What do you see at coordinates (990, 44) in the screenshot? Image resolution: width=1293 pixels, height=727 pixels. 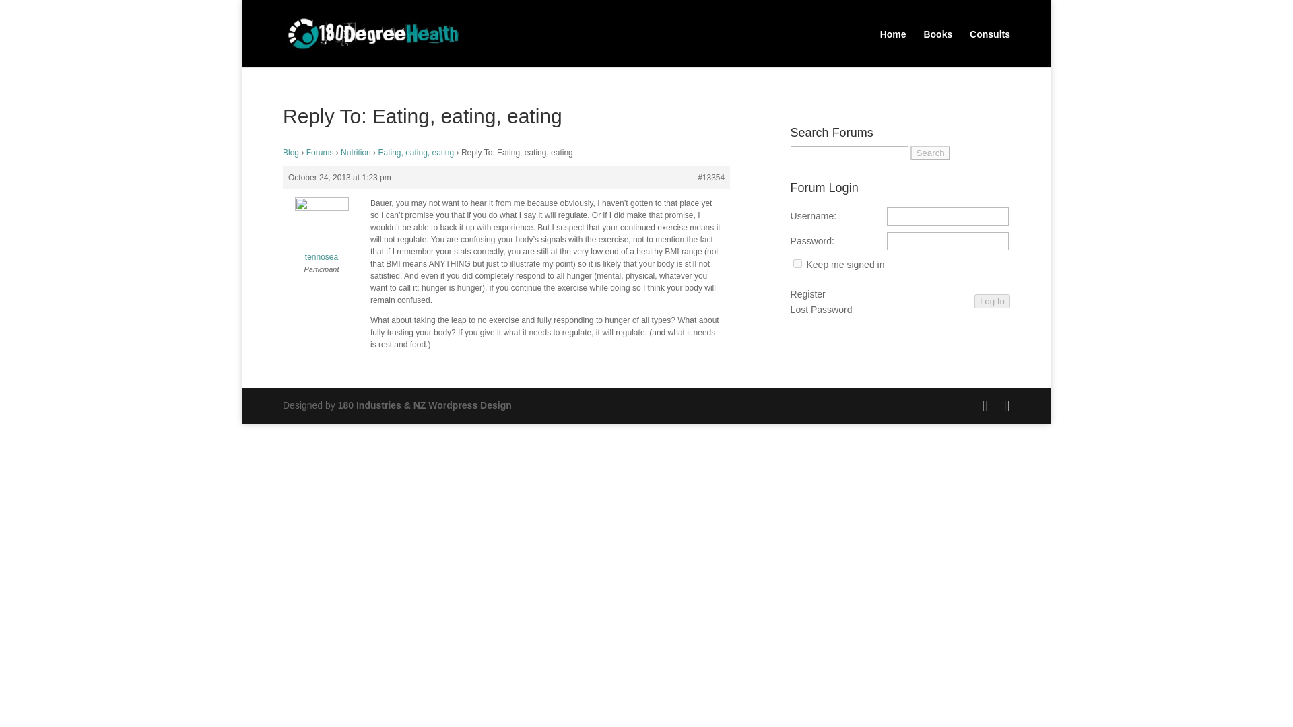 I see `Consults` at bounding box center [990, 44].